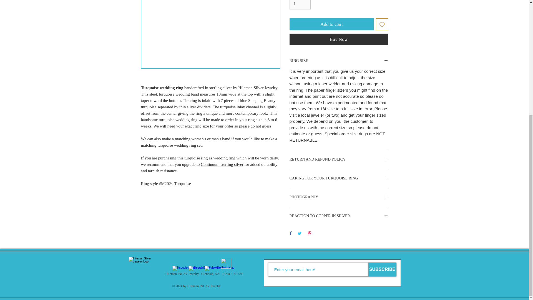  Describe the element at coordinates (339, 39) in the screenshot. I see `Buy Now` at that location.